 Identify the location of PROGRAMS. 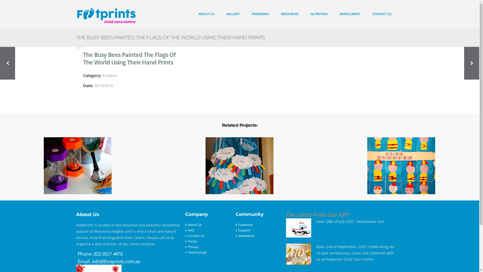
(260, 14).